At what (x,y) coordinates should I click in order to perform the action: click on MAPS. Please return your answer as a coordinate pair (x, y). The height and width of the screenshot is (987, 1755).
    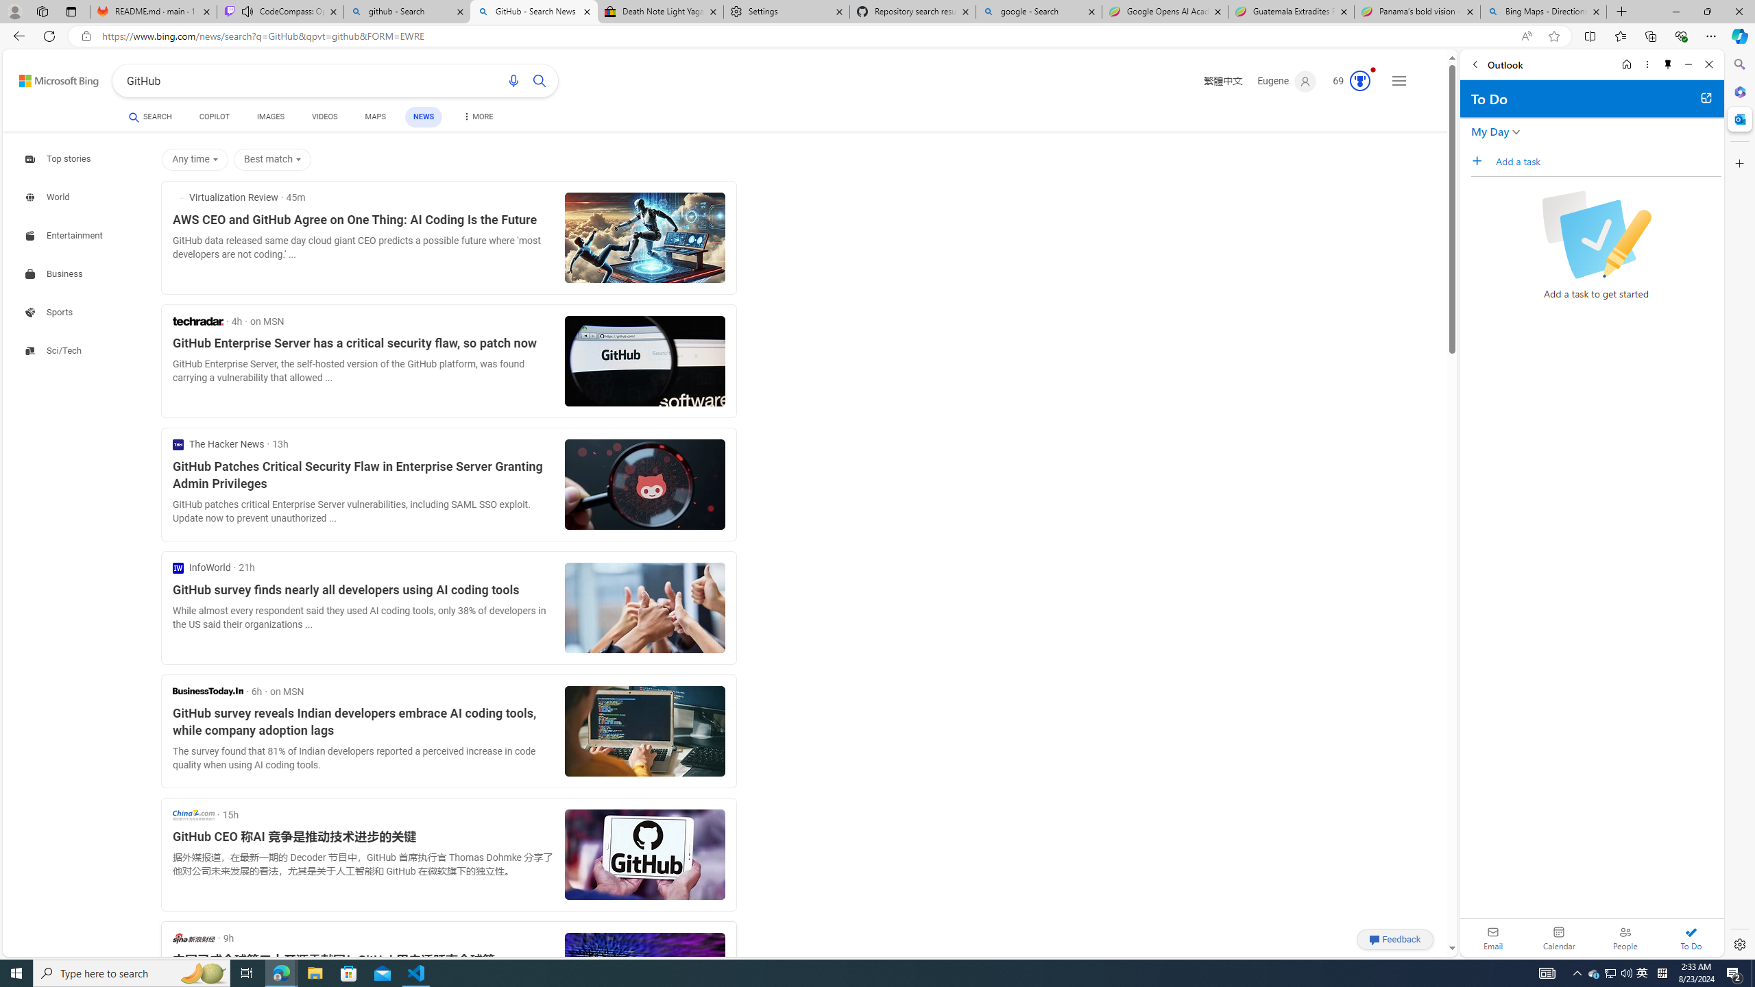
    Looking at the image, I should click on (376, 119).